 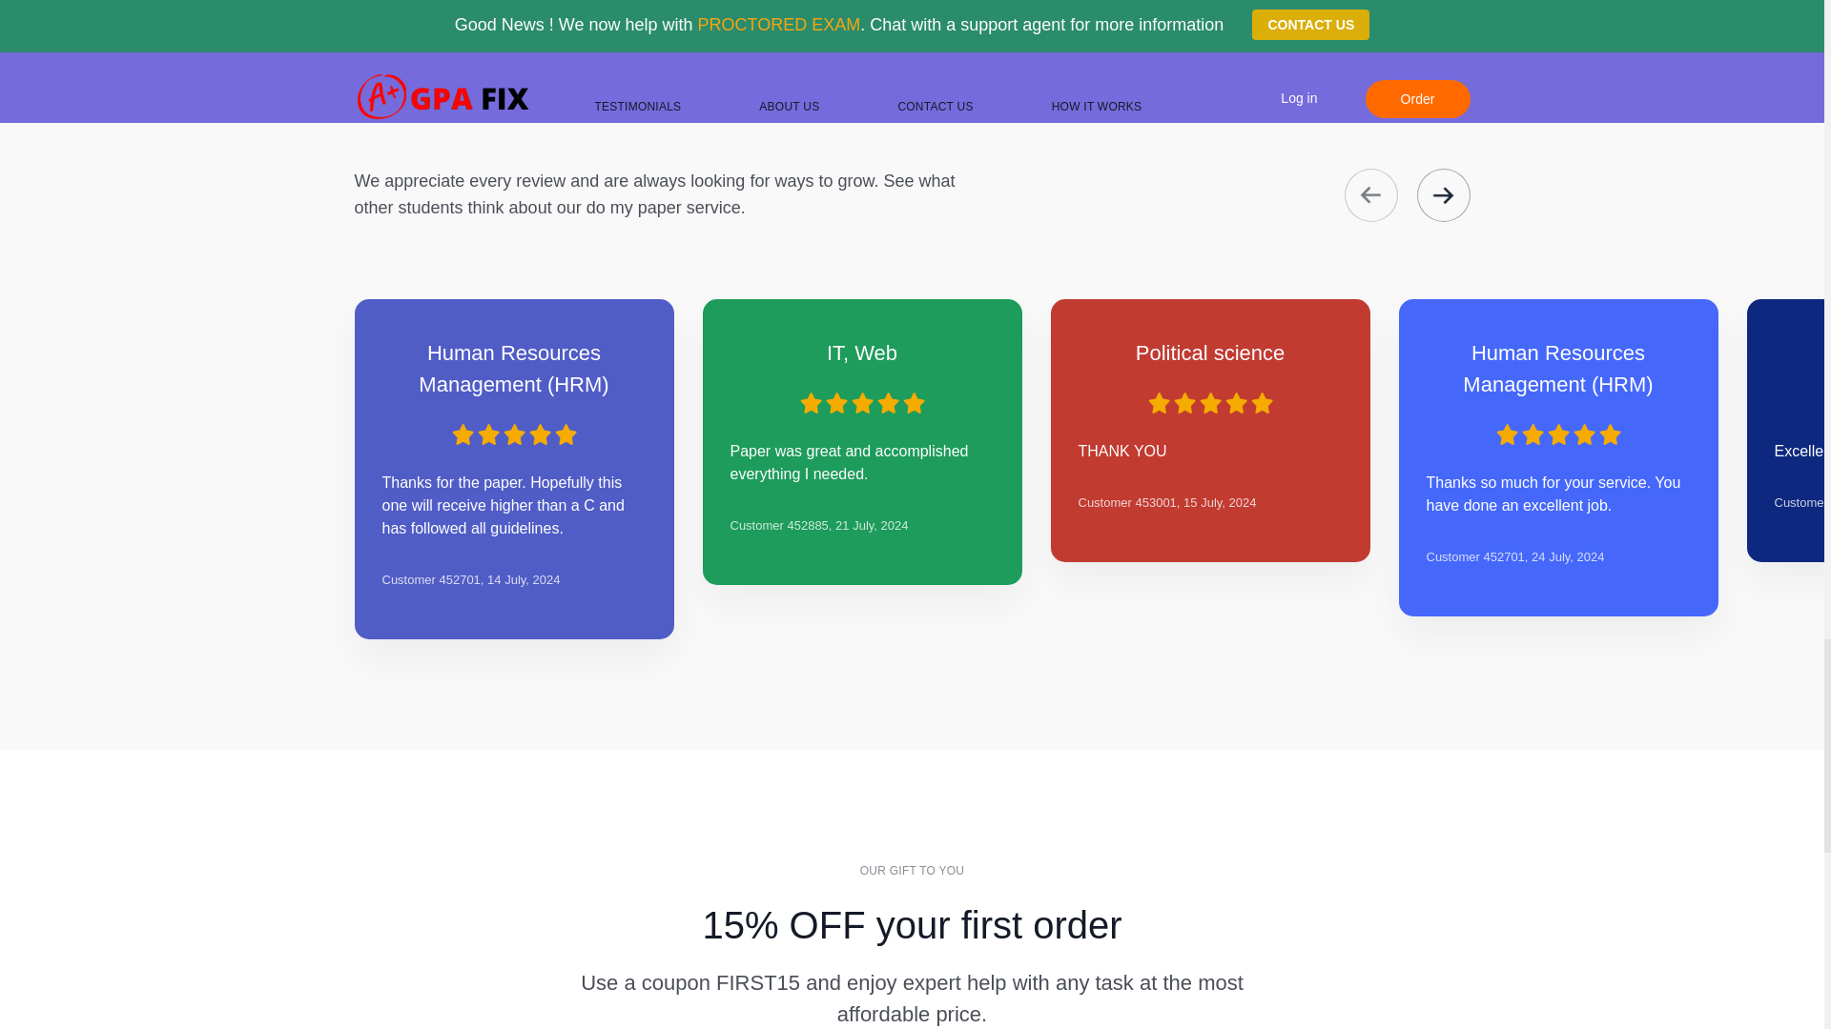 I want to click on Next, so click(x=1444, y=195).